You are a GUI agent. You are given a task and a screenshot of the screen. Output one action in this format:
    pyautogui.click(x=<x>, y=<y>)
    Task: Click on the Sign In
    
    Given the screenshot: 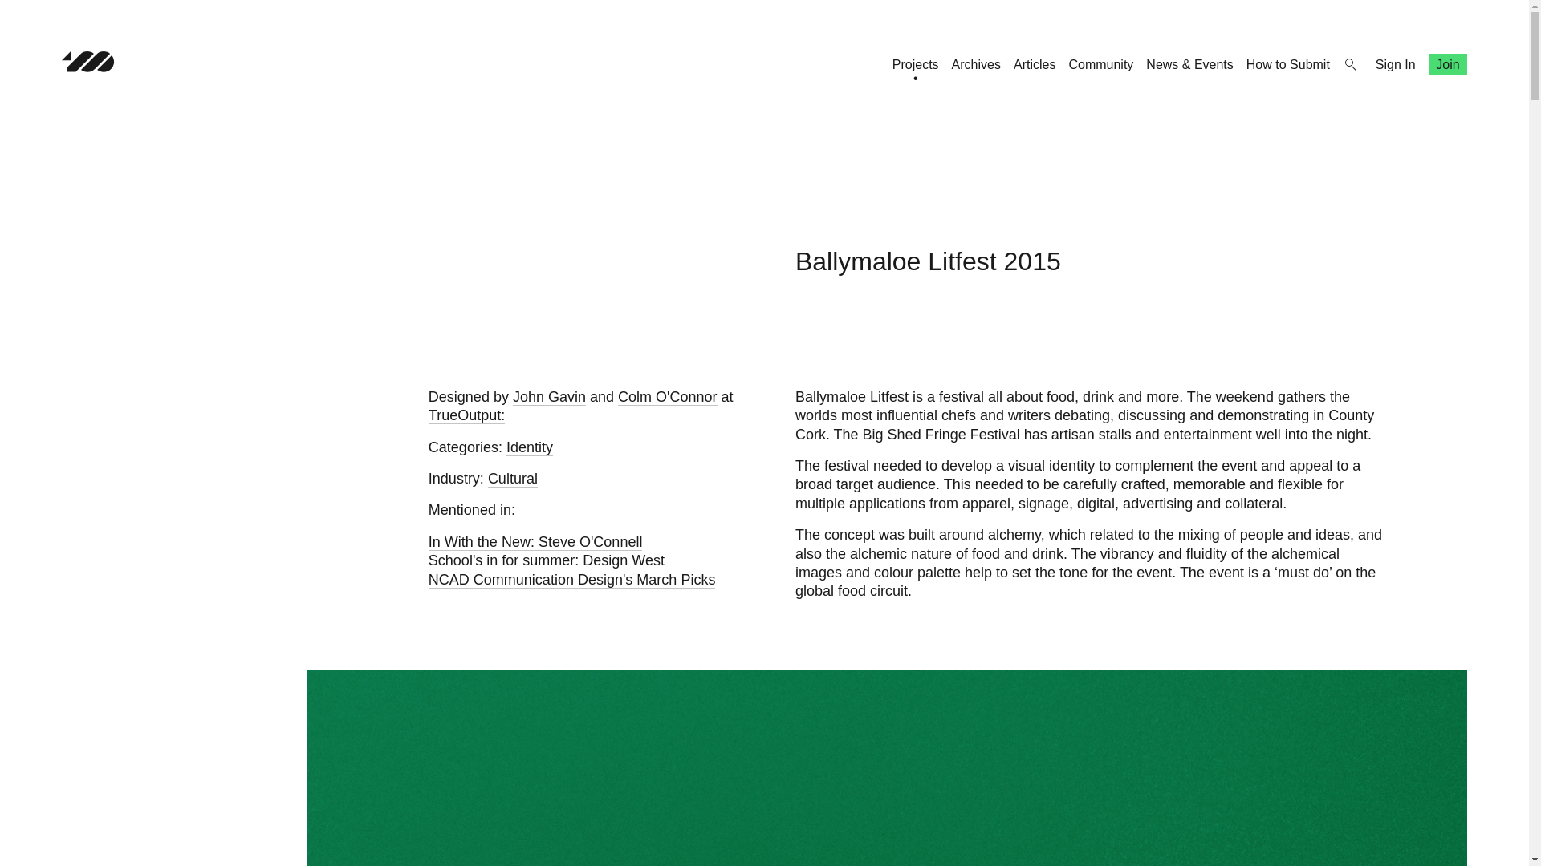 What is the action you would take?
    pyautogui.click(x=1396, y=64)
    